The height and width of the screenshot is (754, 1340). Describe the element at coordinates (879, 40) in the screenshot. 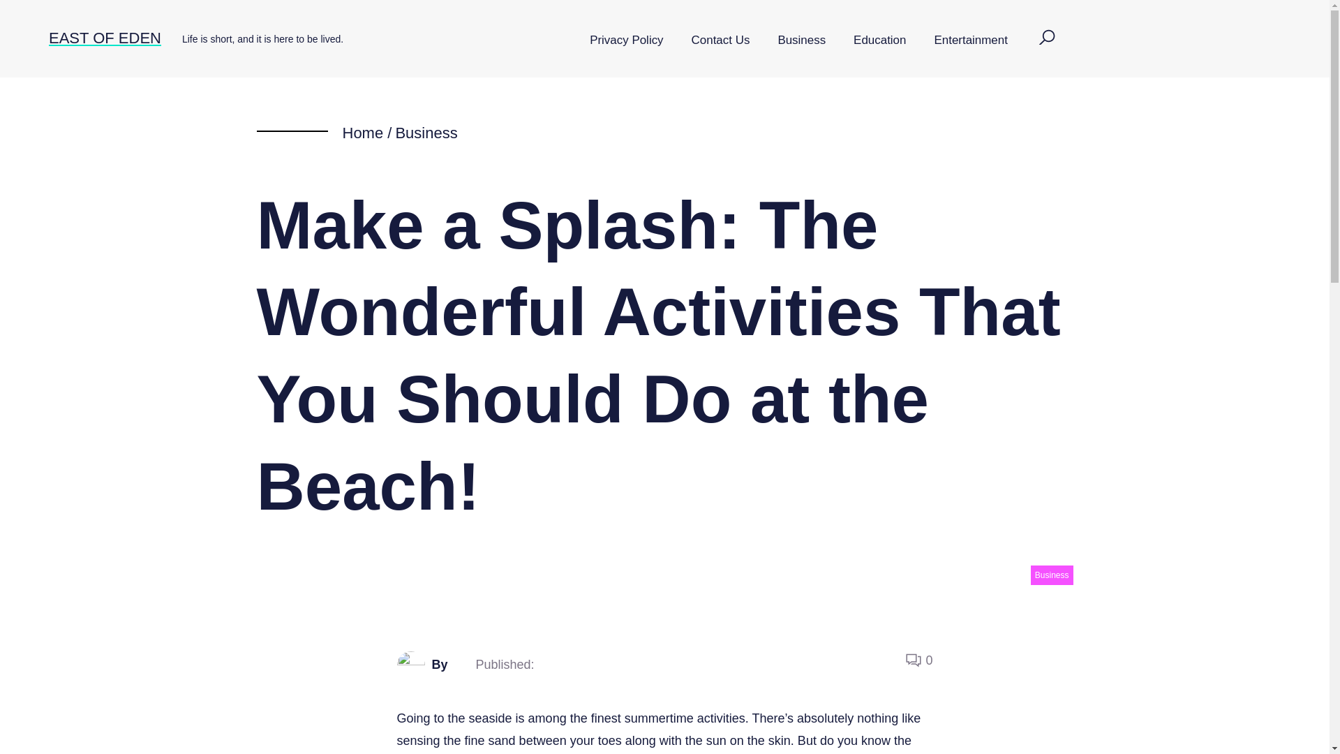

I see `Education` at that location.